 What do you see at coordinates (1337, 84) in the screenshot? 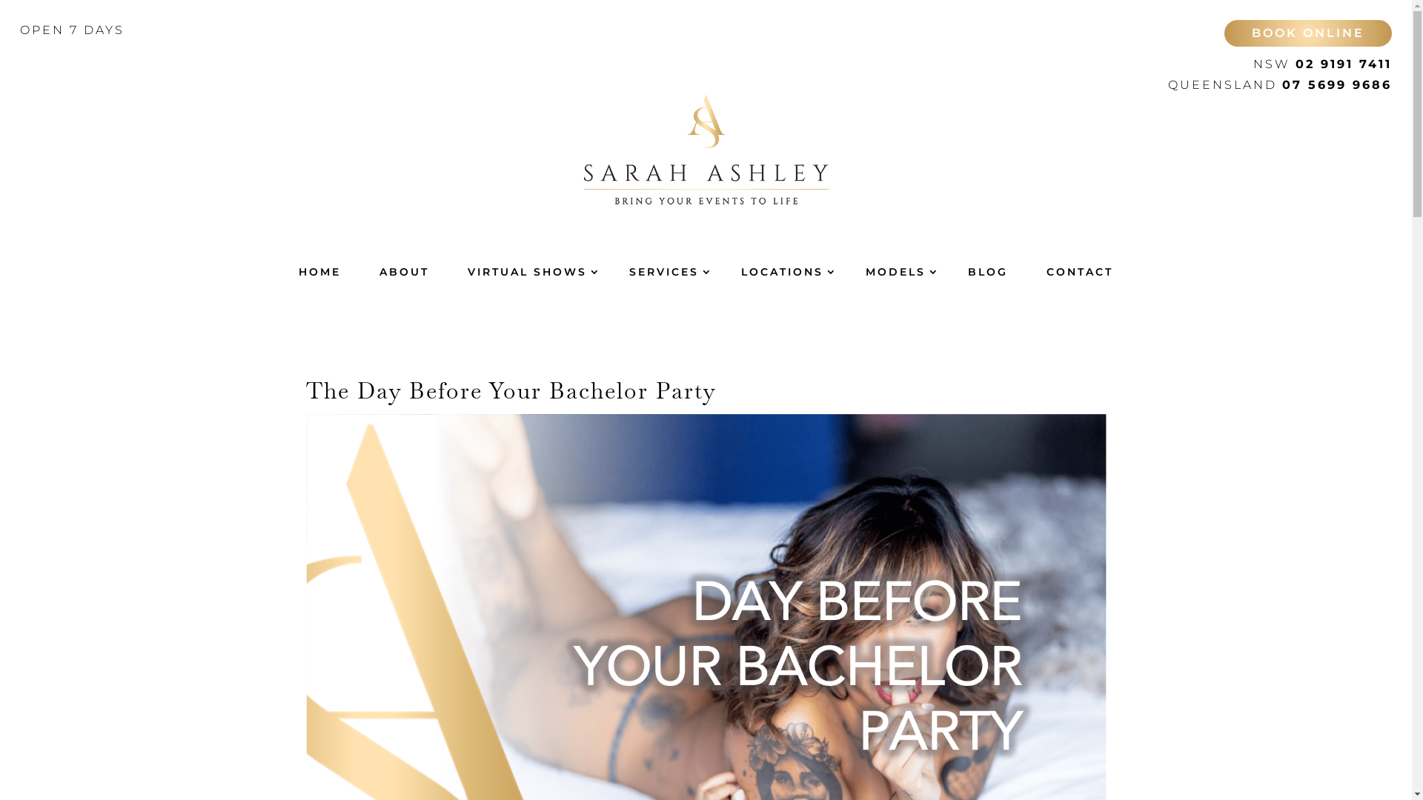
I see `07 5699 9686` at bounding box center [1337, 84].